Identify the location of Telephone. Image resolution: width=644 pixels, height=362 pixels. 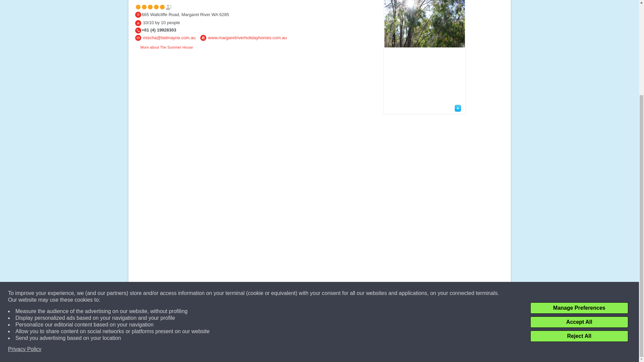
(138, 31).